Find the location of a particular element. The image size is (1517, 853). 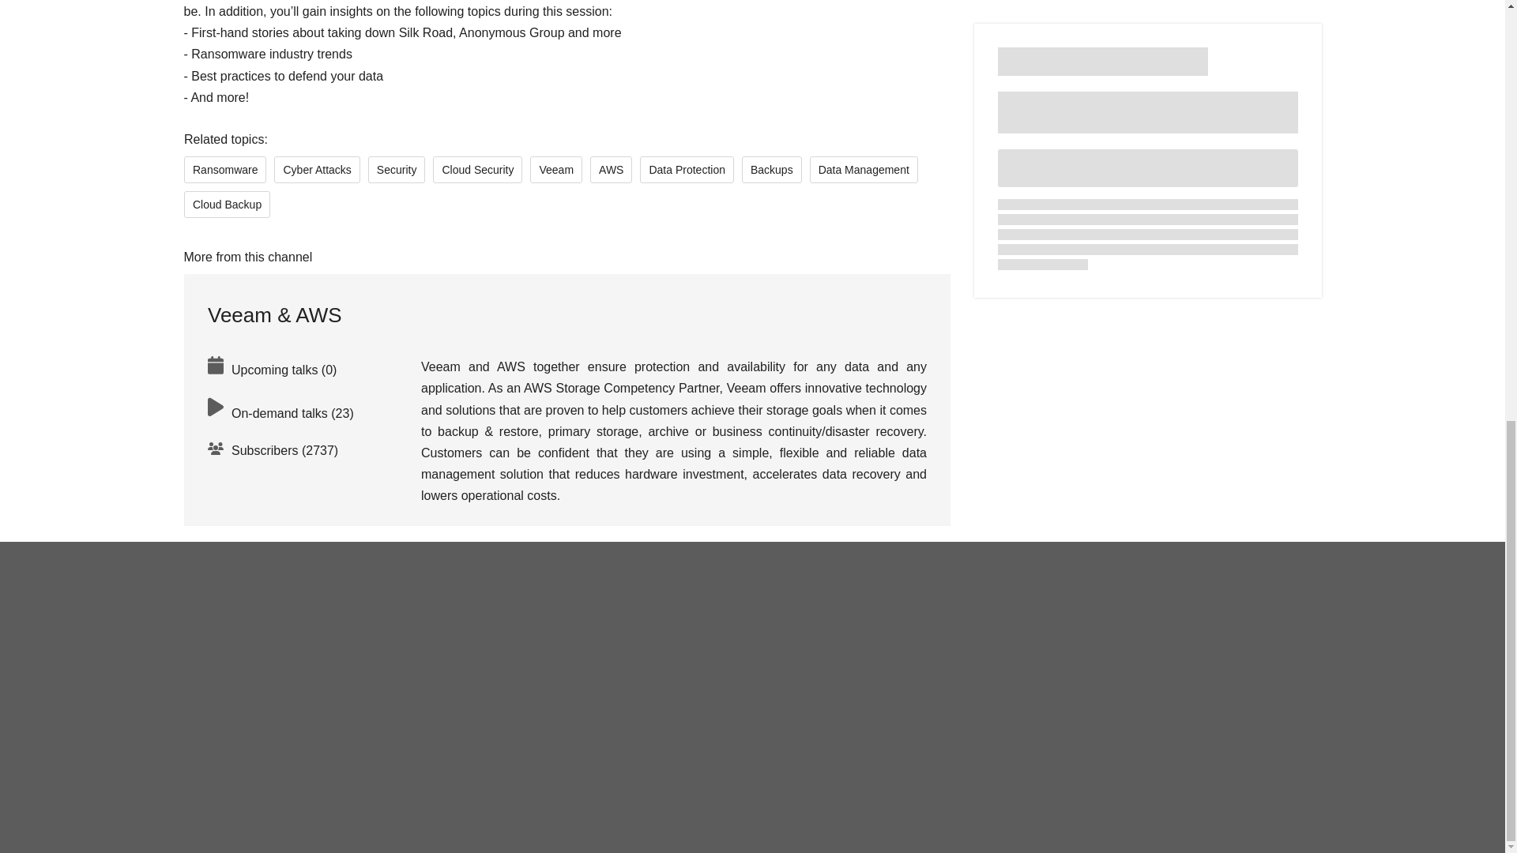

Cloud Security is located at coordinates (477, 169).